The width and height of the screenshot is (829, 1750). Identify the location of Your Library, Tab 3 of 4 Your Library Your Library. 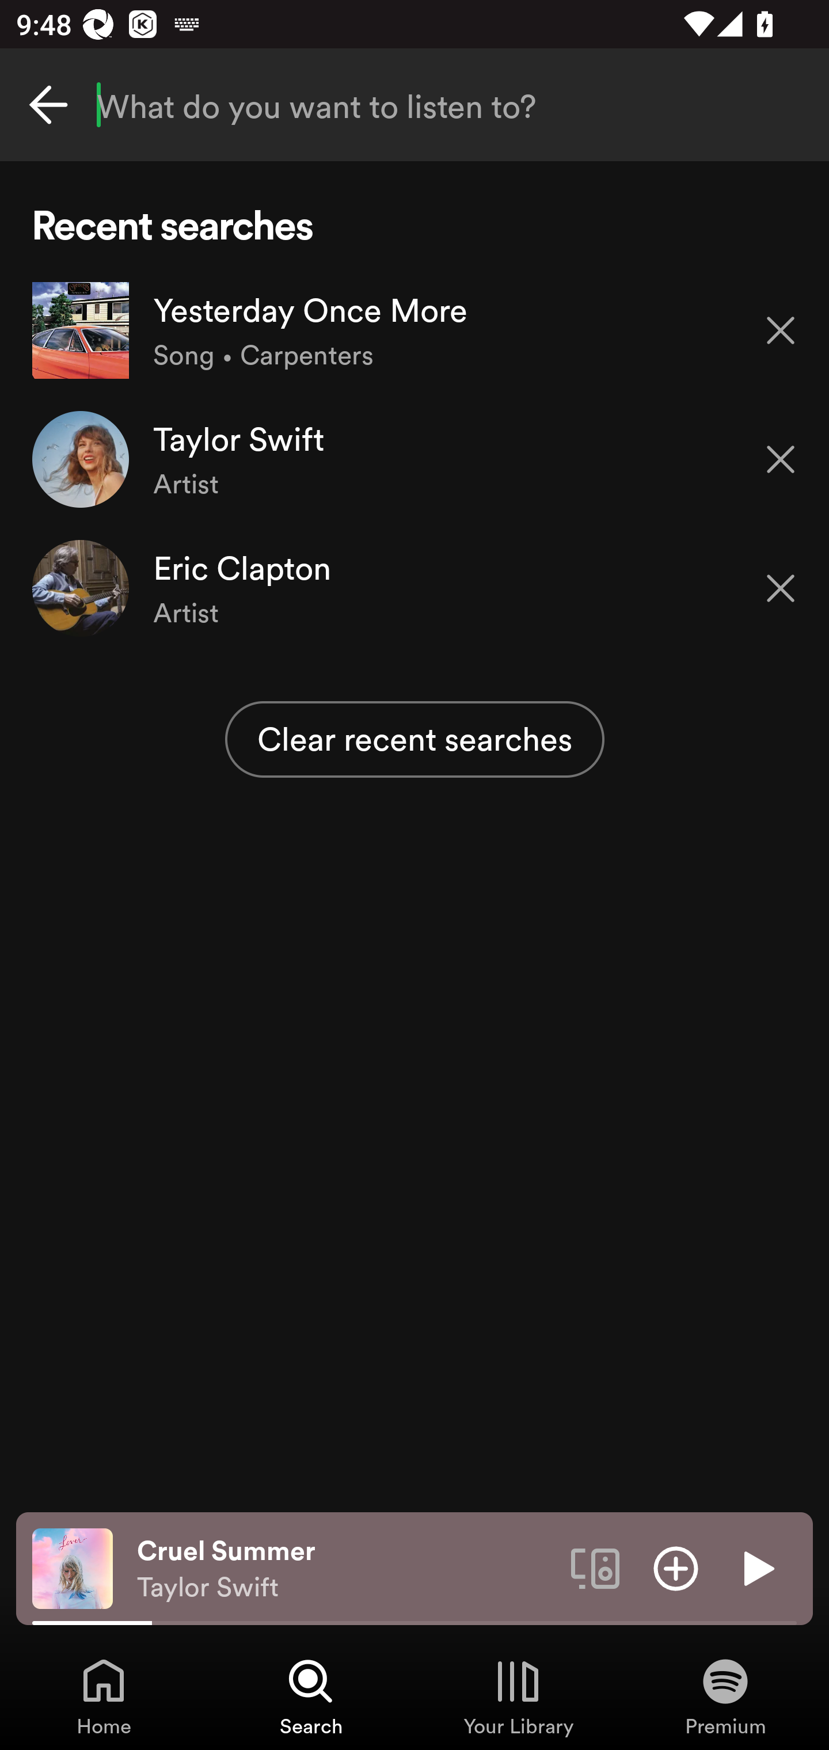
(518, 1696).